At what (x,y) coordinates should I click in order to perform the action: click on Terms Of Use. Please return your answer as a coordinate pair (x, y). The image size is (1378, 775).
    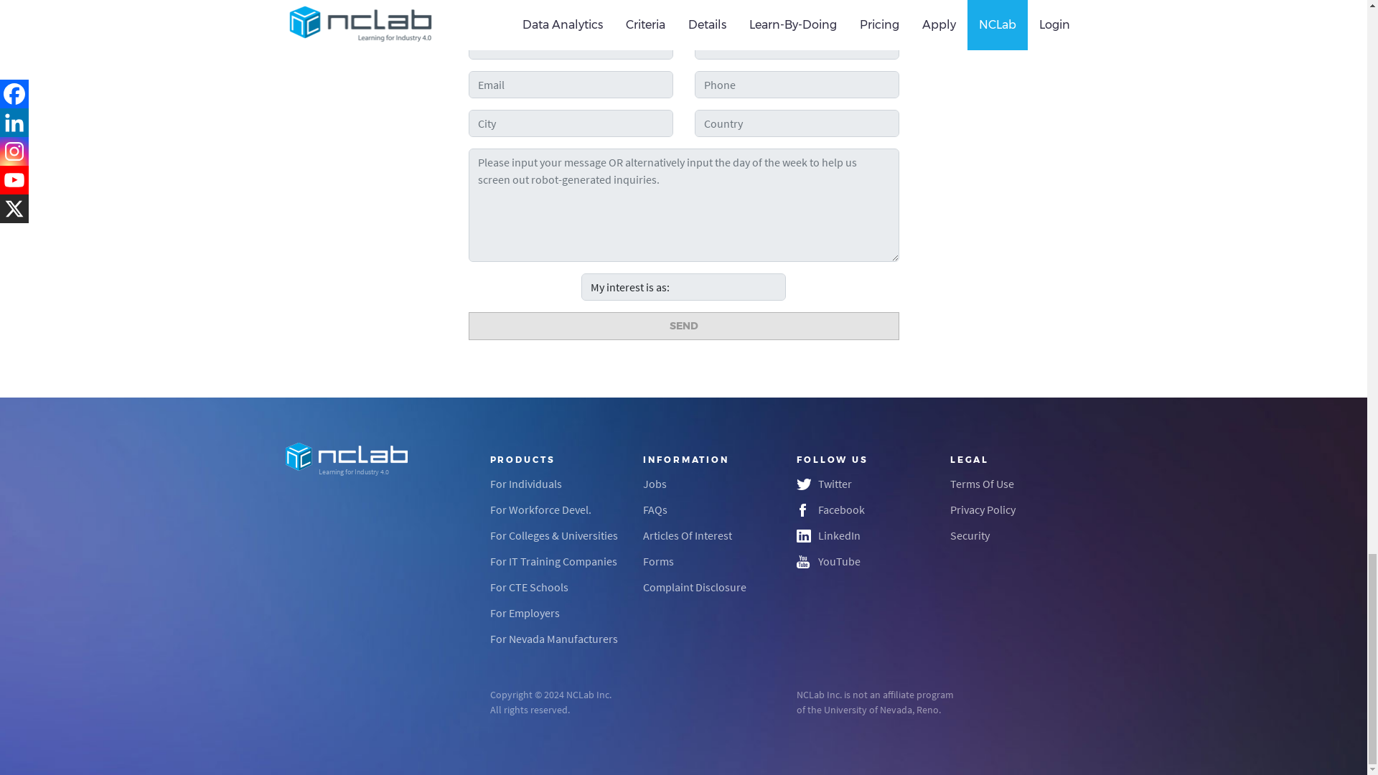
    Looking at the image, I should click on (982, 484).